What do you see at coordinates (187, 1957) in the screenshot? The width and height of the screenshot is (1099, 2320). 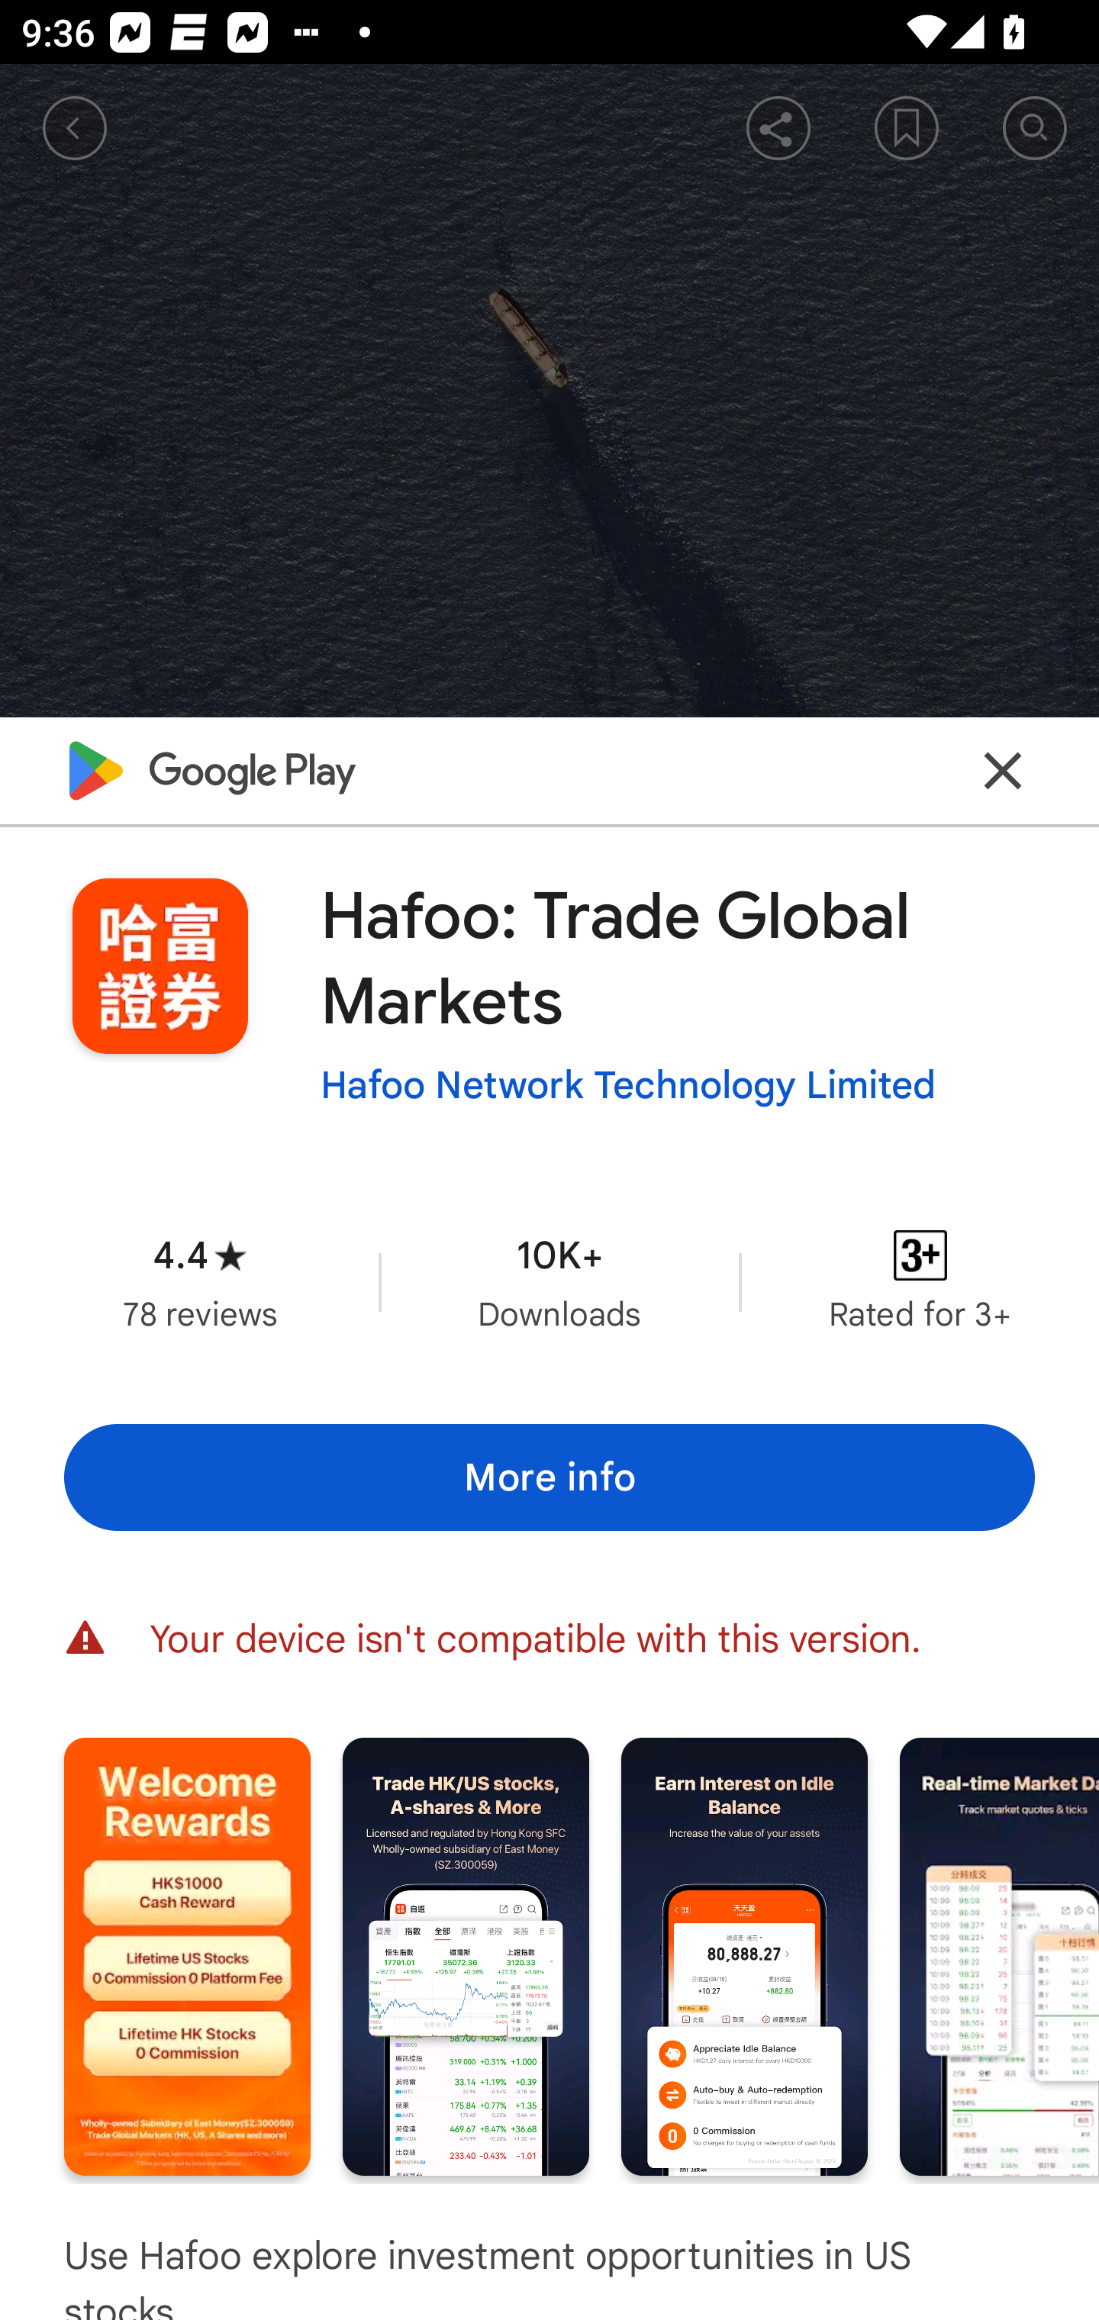 I see `Screenshot "1" of "8"` at bounding box center [187, 1957].